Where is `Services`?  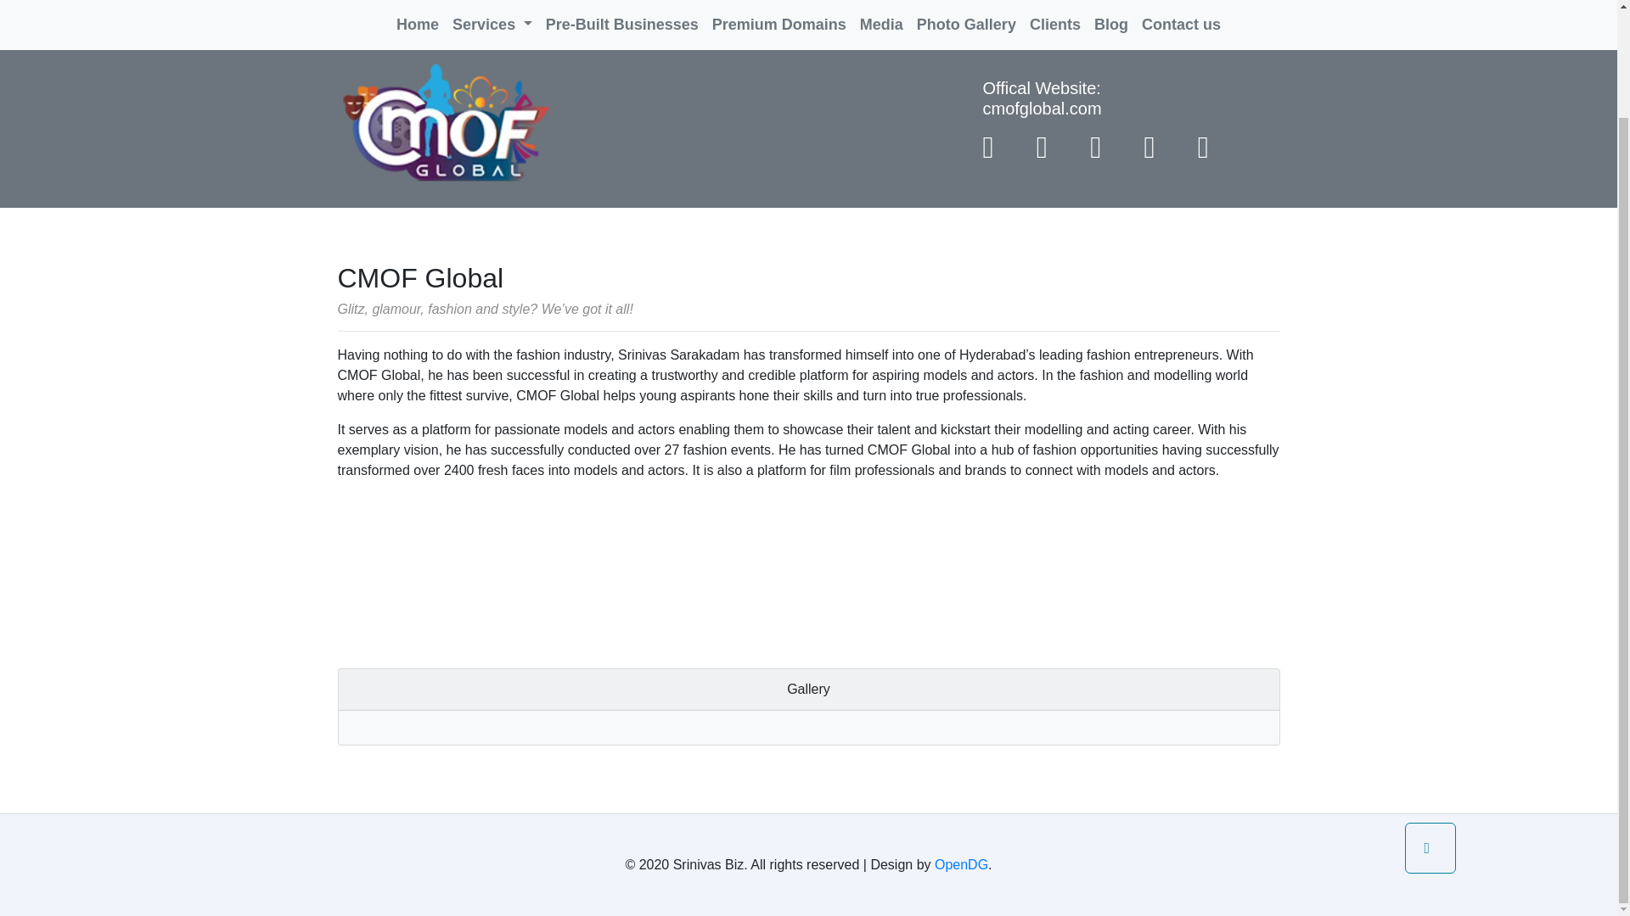 Services is located at coordinates (492, 15).